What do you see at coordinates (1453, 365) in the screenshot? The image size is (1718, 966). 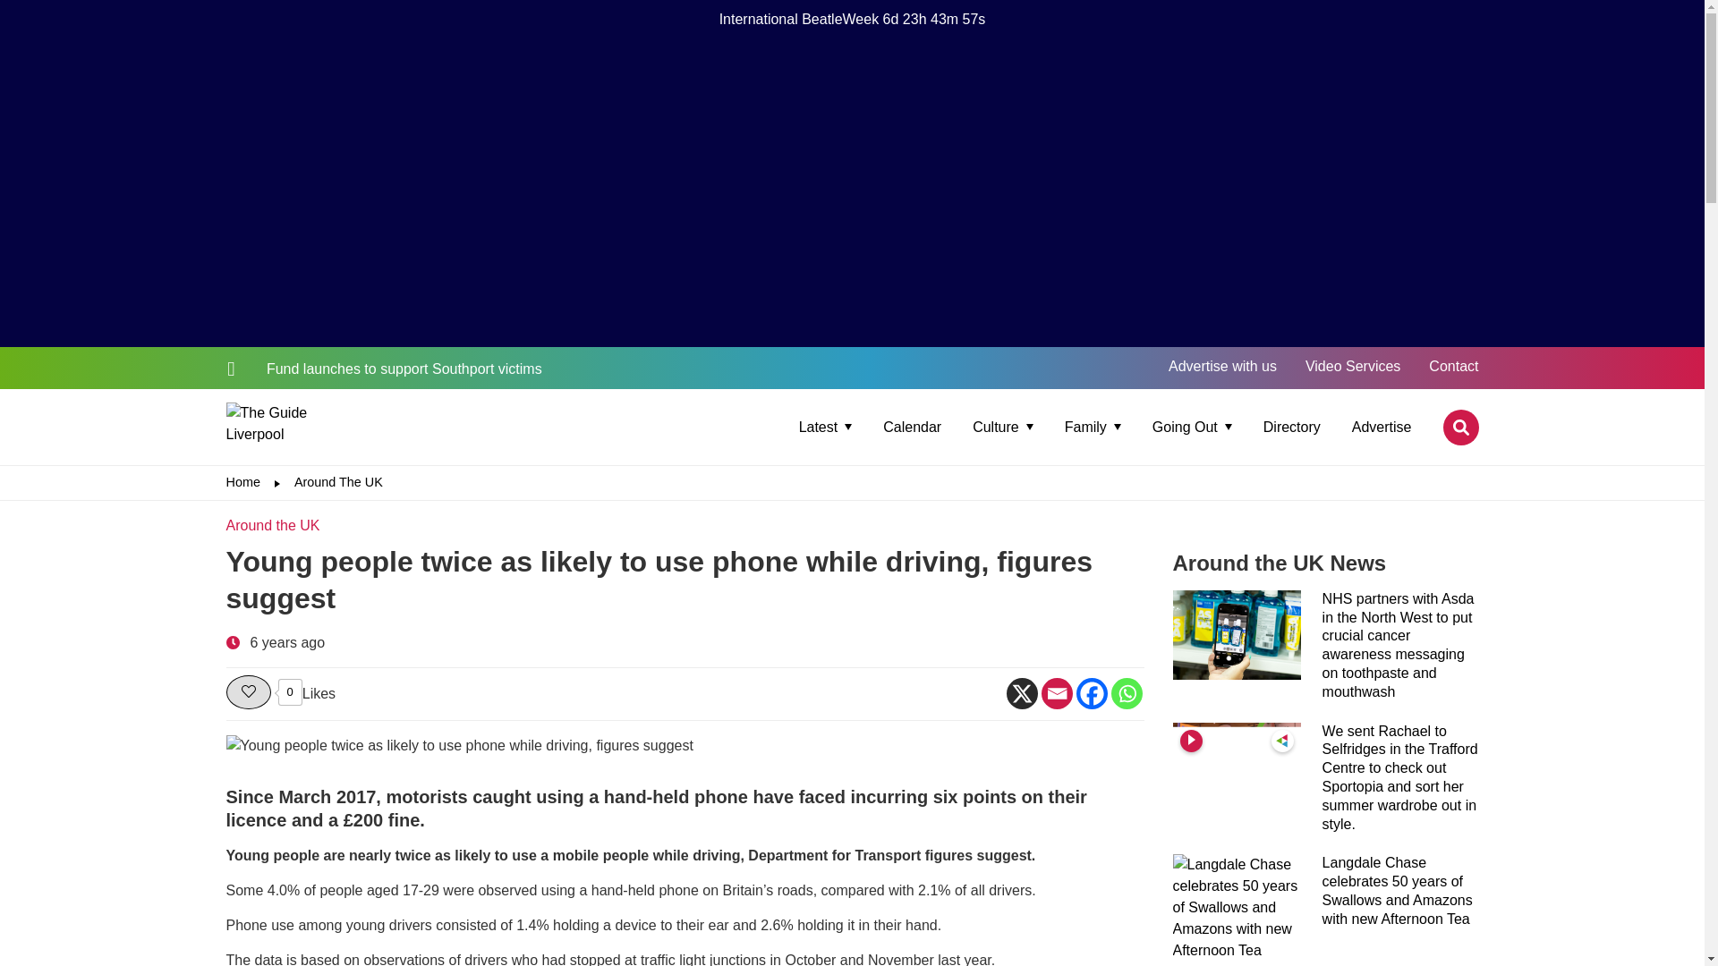 I see `Contact` at bounding box center [1453, 365].